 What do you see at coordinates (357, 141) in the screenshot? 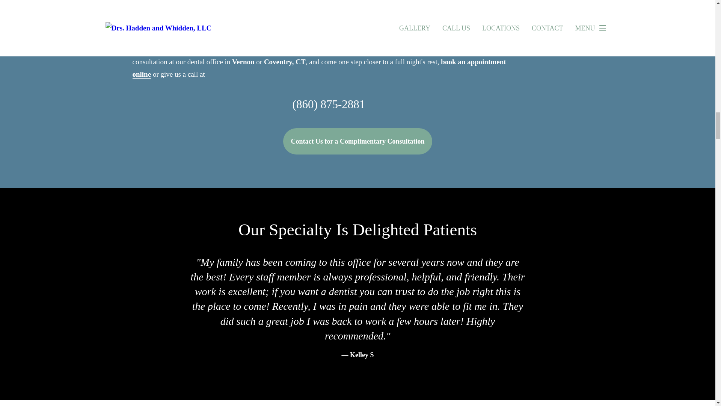
I see `Contact Us for a Complimentary Consultation` at bounding box center [357, 141].